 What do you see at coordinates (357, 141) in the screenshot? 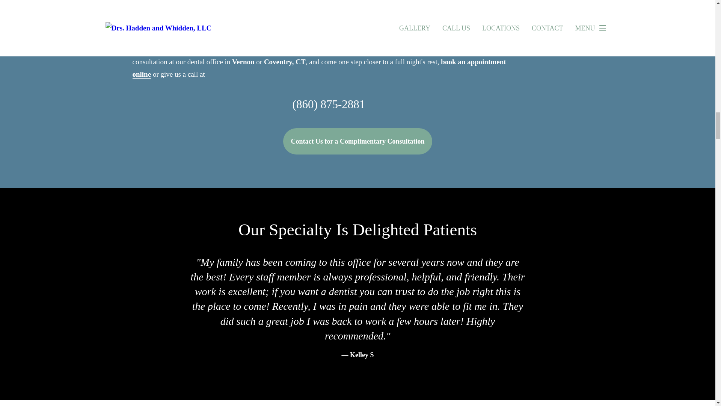
I see `Contact Us for a Complimentary Consultation` at bounding box center [357, 141].